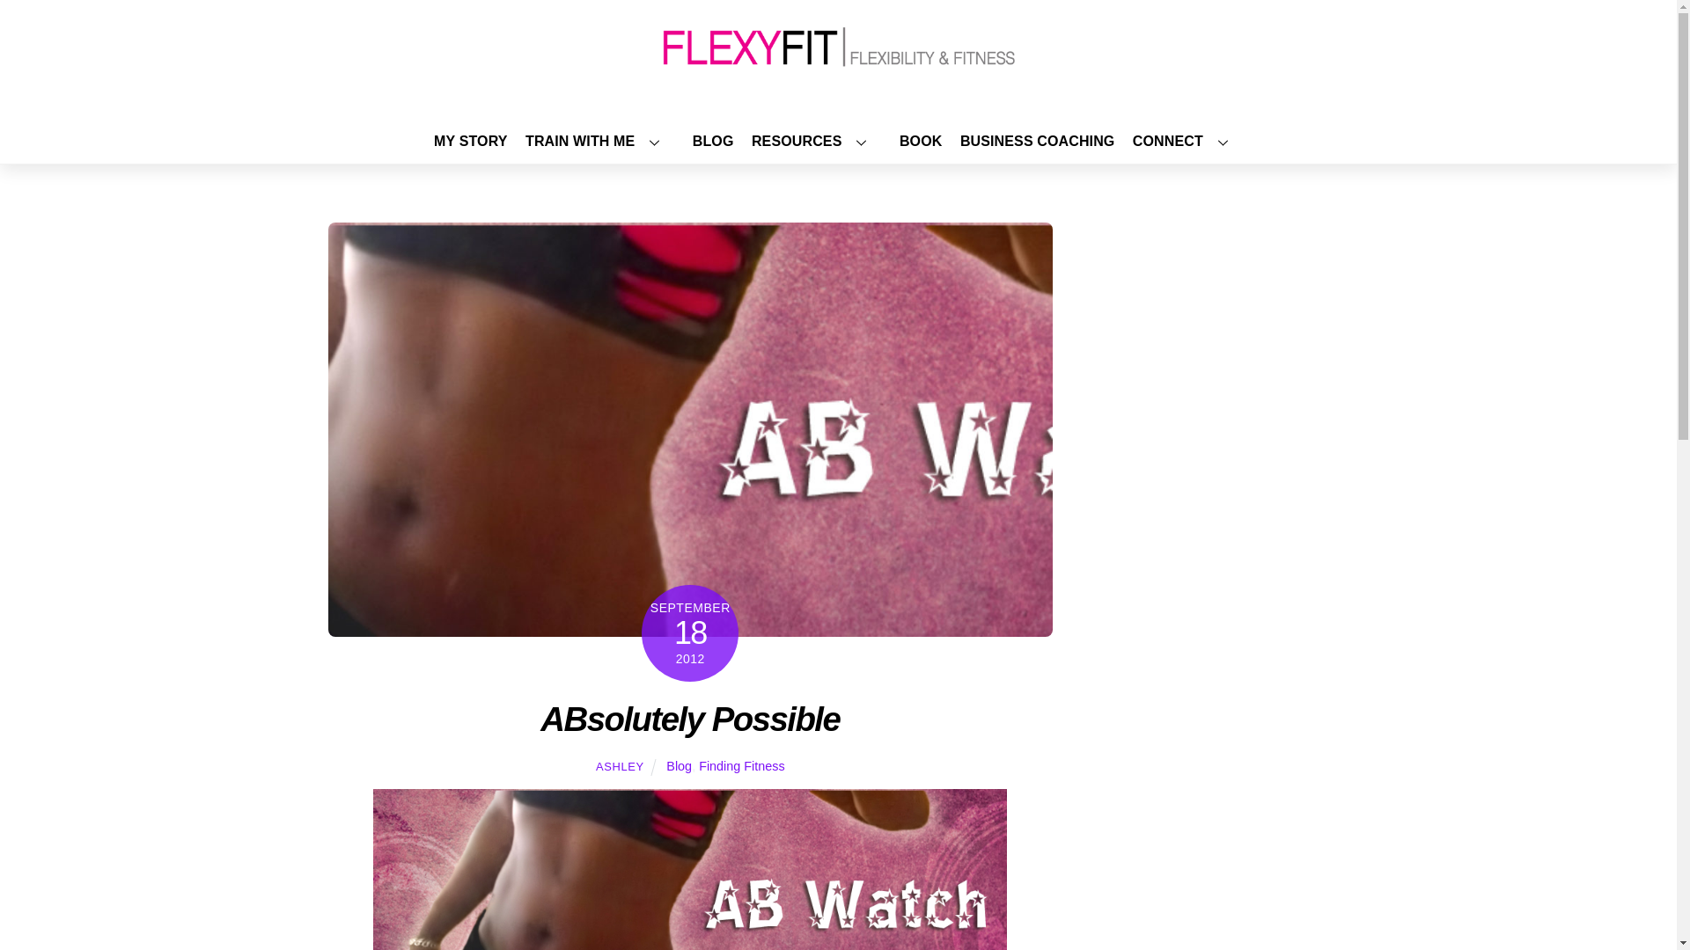 This screenshot has width=1690, height=950. What do you see at coordinates (838, 64) in the screenshot?
I see `FlexyFit` at bounding box center [838, 64].